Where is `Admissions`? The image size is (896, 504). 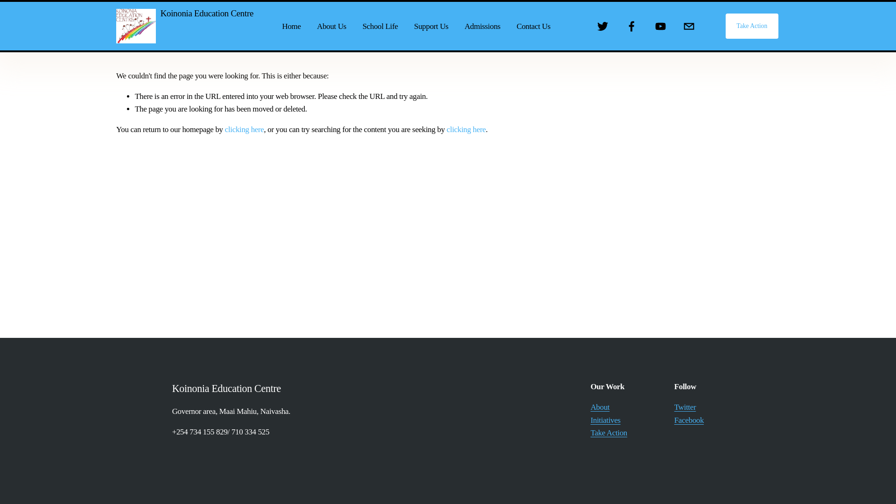
Admissions is located at coordinates (482, 26).